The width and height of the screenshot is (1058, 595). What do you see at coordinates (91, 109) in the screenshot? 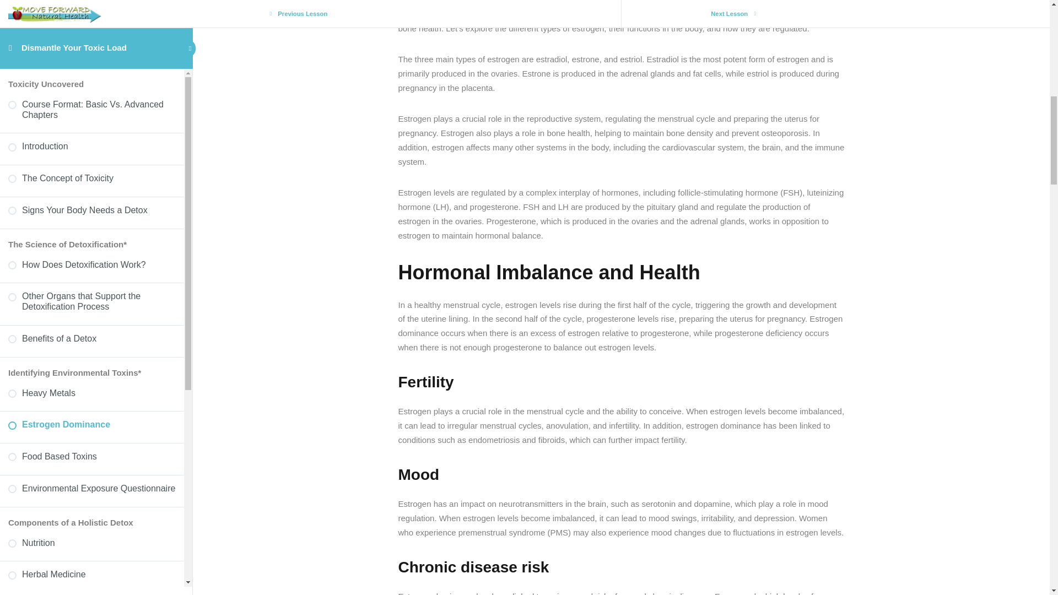
I see `Stress Management and Sleep` at bounding box center [91, 109].